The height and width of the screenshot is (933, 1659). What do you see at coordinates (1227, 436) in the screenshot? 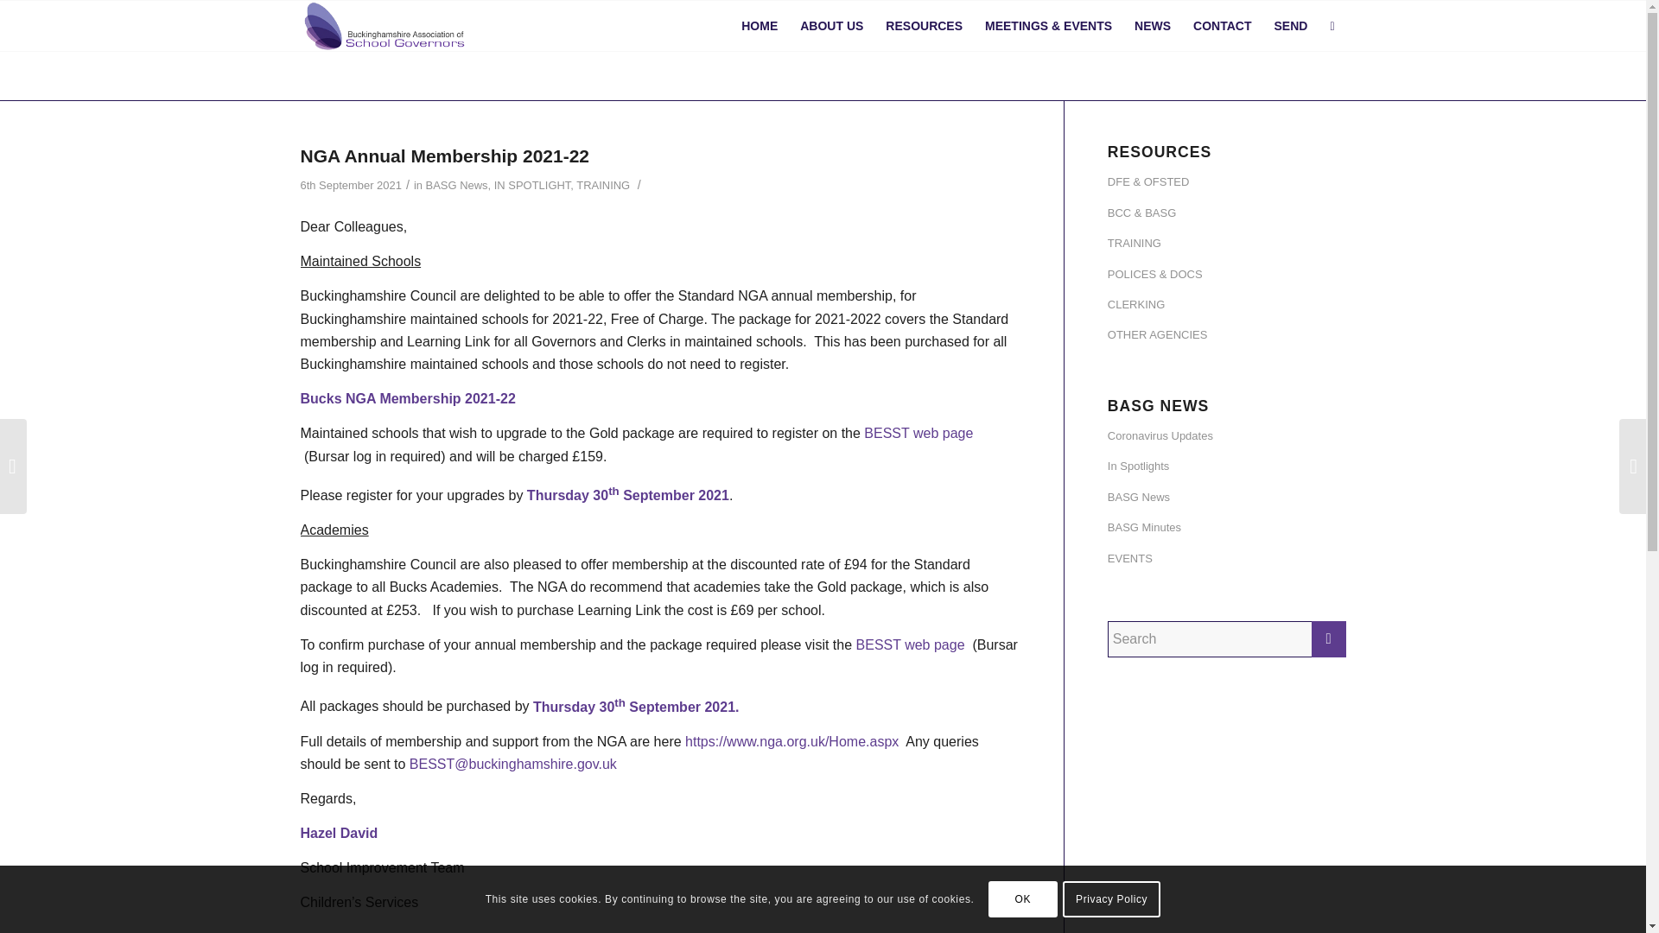
I see `Coronavirus Updates` at bounding box center [1227, 436].